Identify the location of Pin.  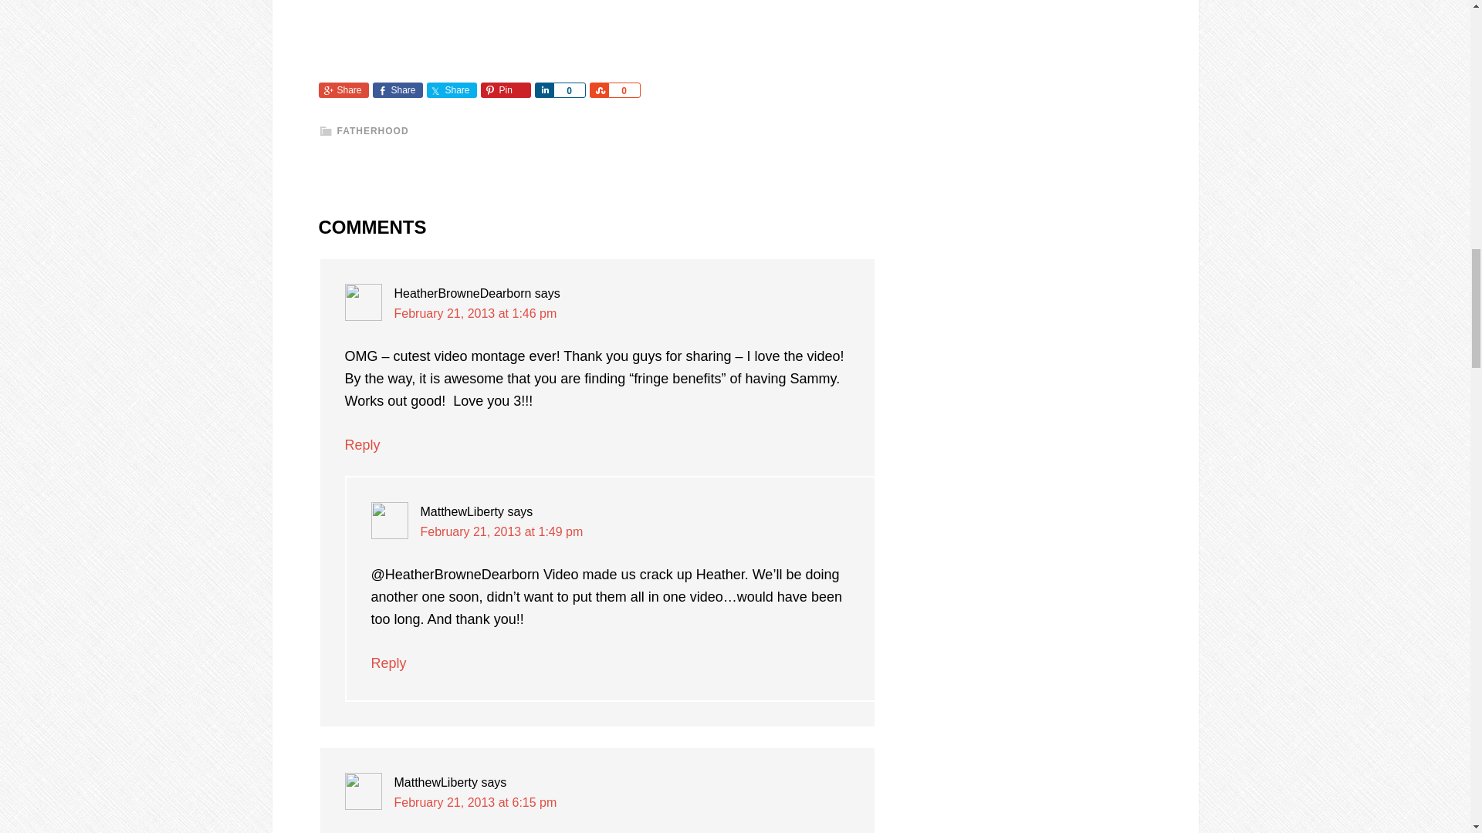
(505, 89).